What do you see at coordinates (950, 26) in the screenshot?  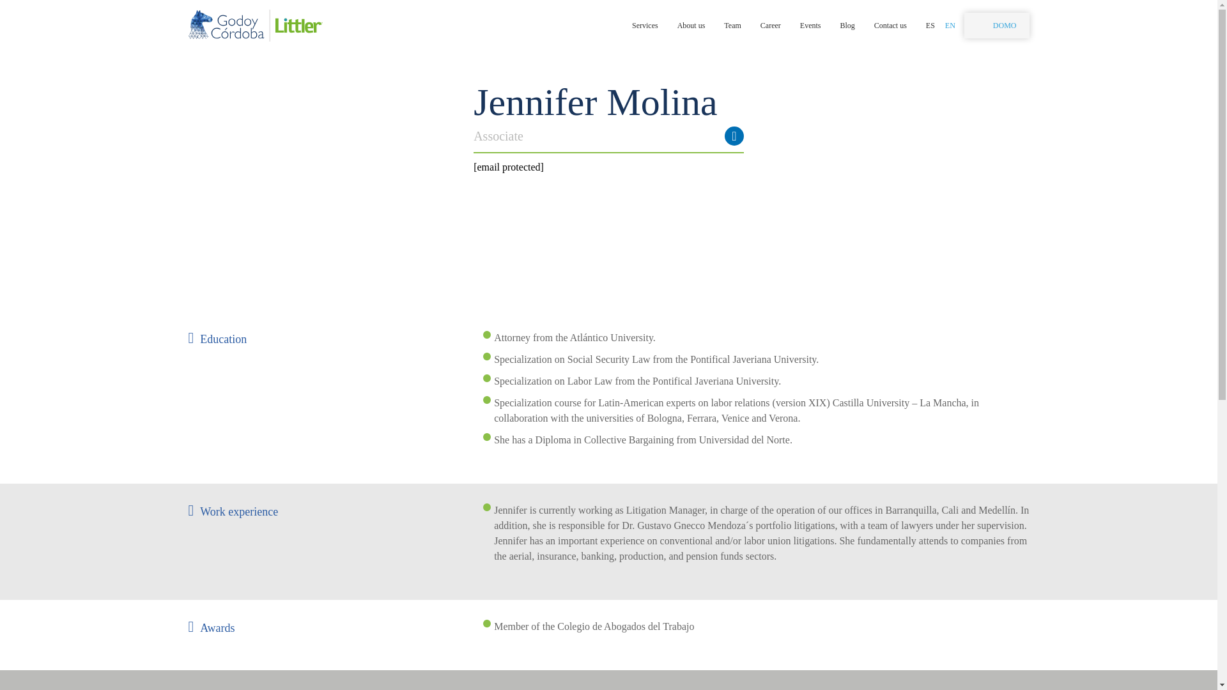 I see `EN` at bounding box center [950, 26].